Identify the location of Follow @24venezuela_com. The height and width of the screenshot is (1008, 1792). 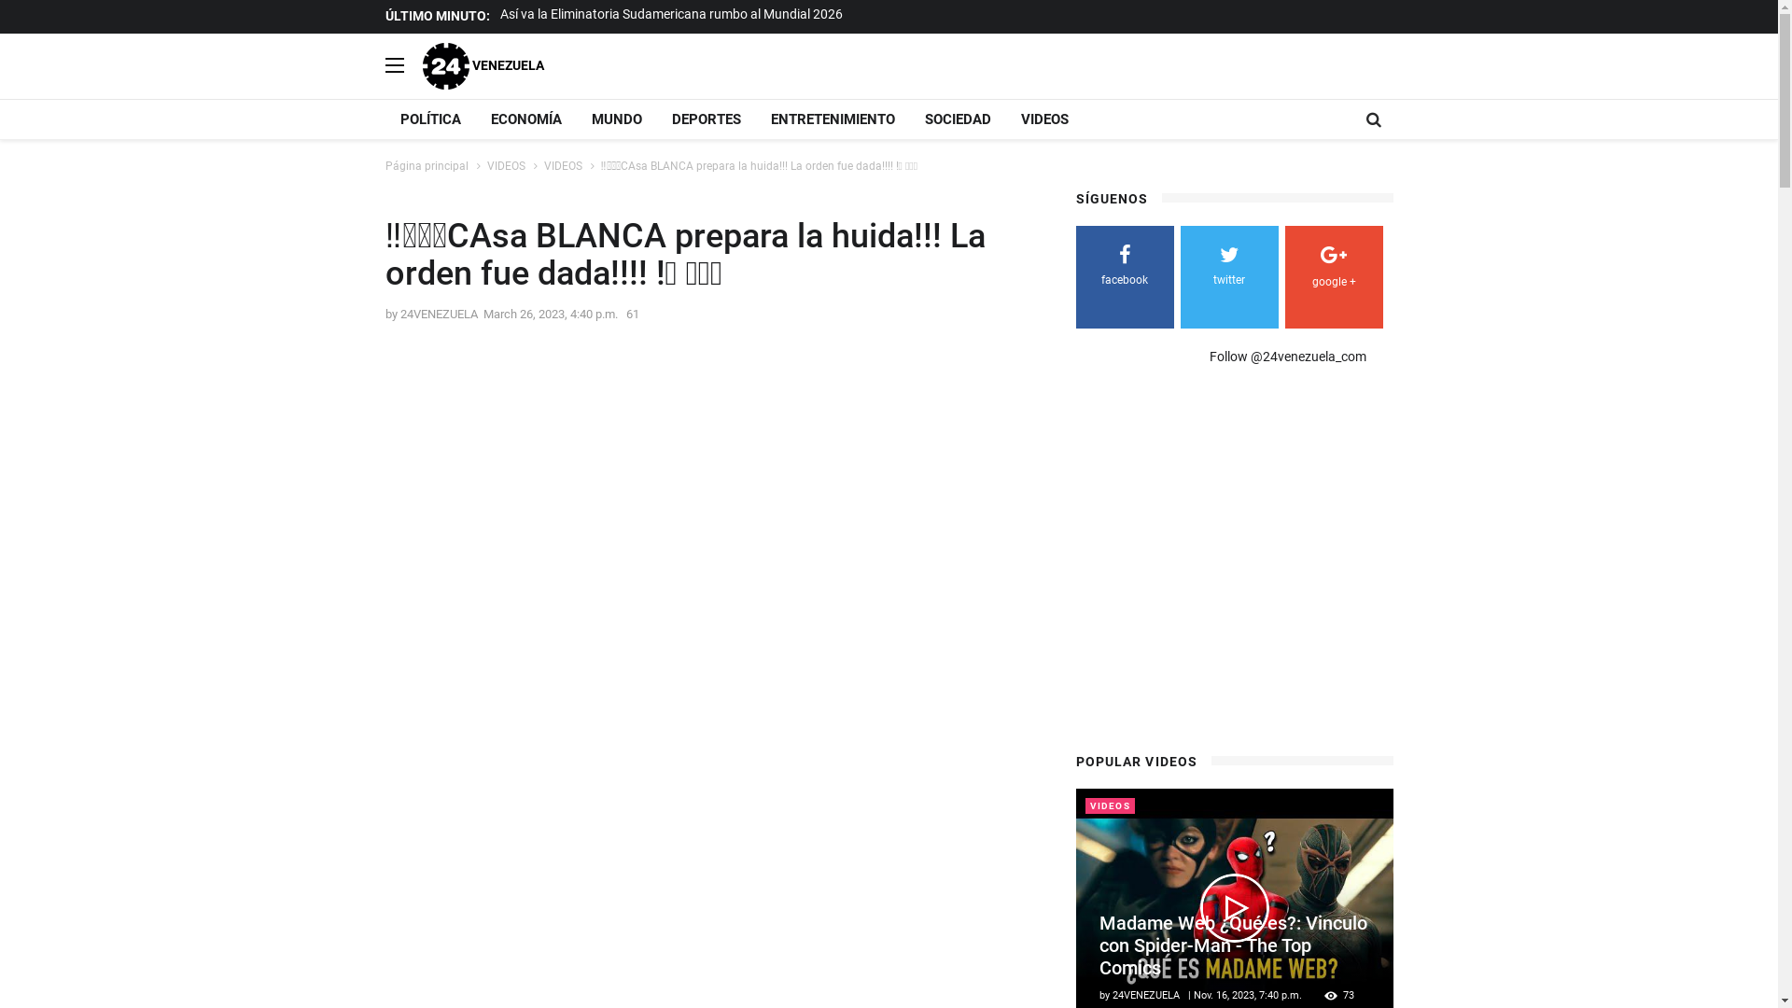
(1288, 357).